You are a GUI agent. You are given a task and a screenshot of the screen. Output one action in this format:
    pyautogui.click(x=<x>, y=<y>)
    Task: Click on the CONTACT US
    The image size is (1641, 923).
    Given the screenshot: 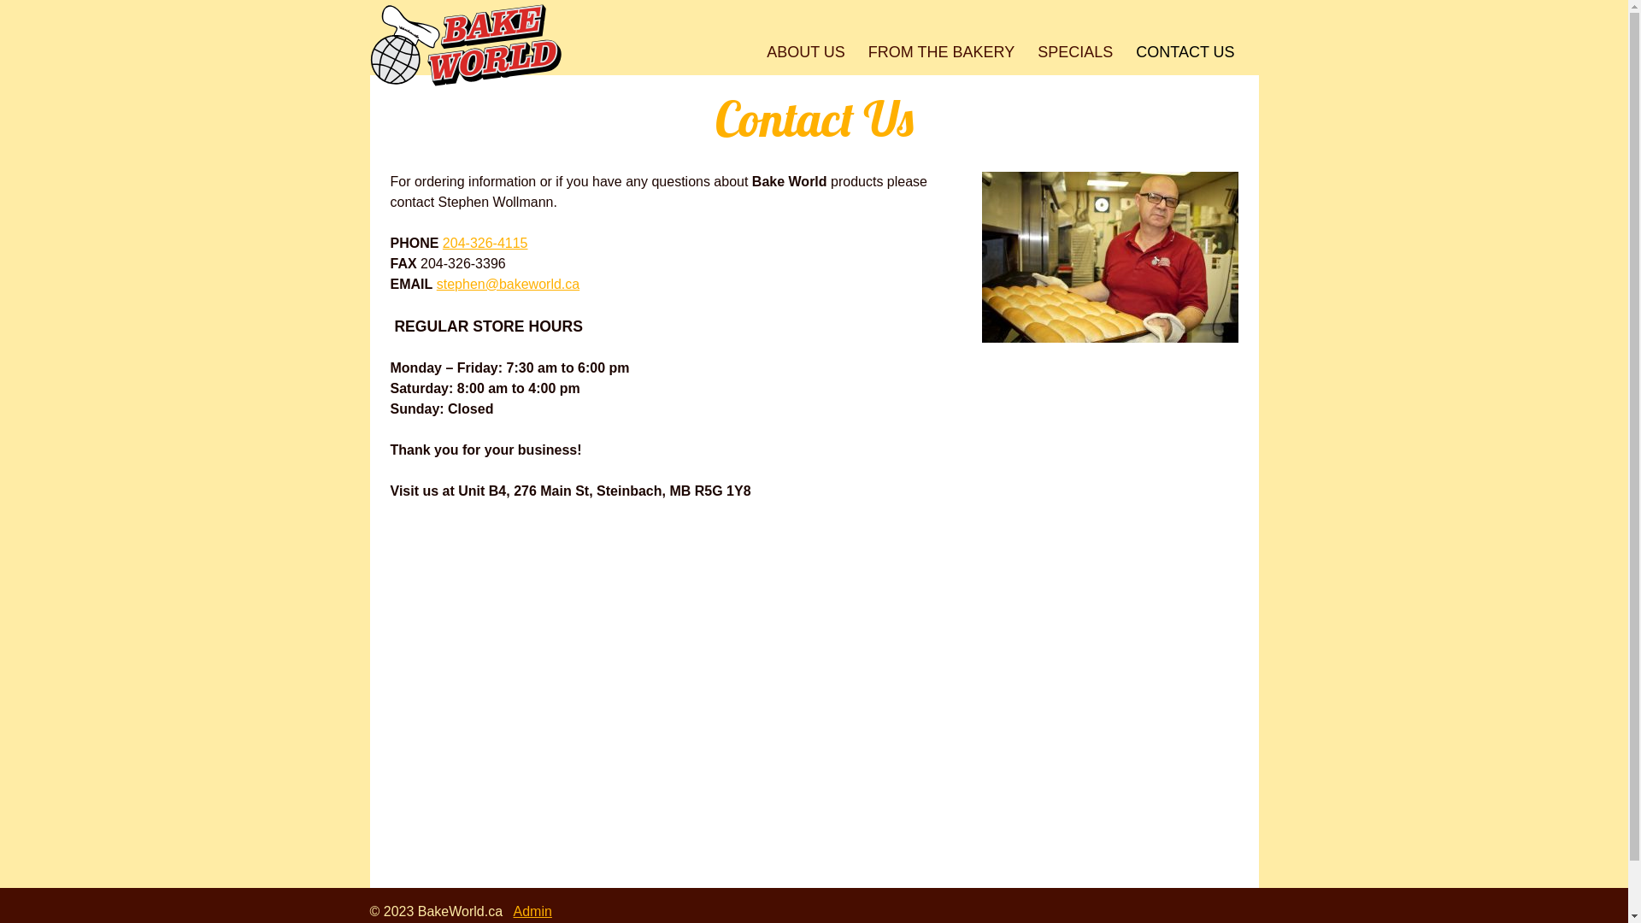 What is the action you would take?
    pyautogui.click(x=1185, y=52)
    